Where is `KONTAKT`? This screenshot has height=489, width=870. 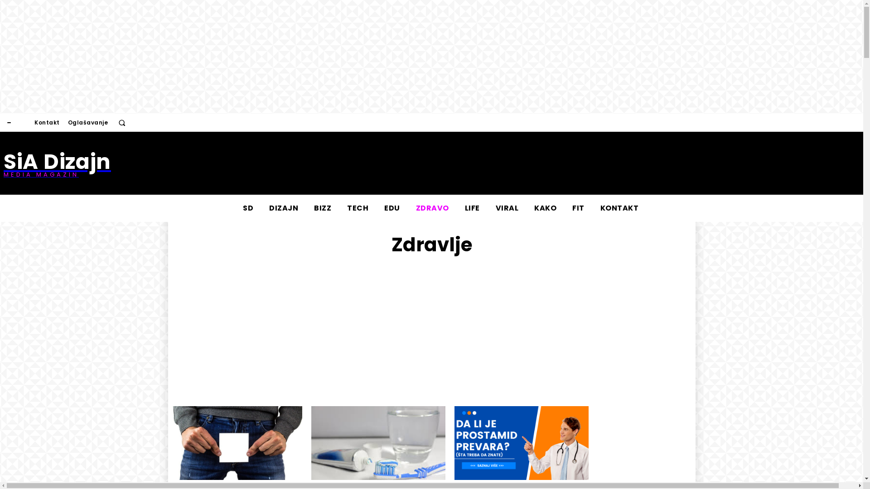
KONTAKT is located at coordinates (620, 208).